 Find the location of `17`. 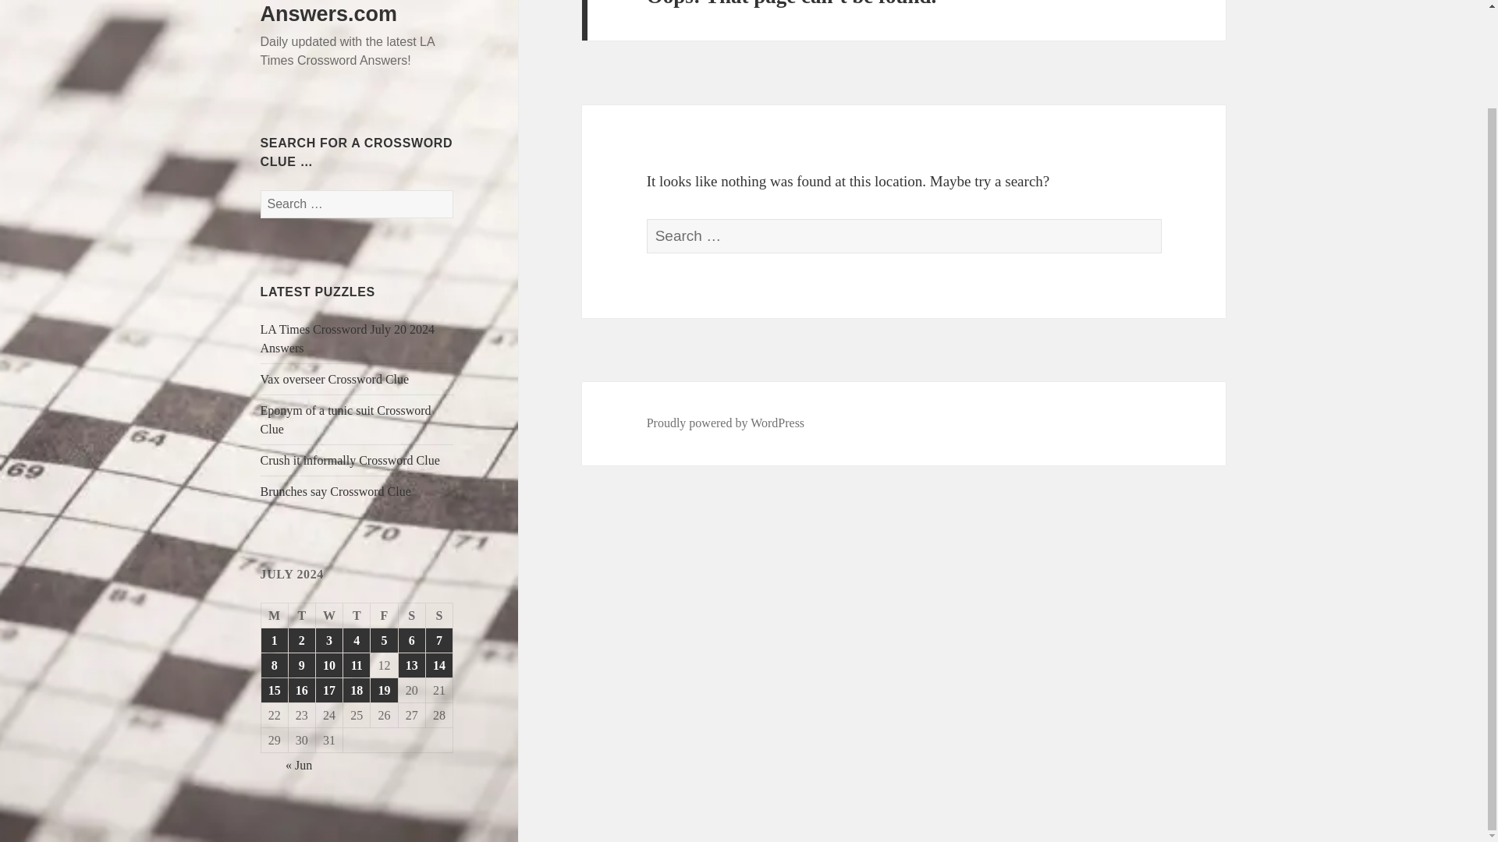

17 is located at coordinates (329, 690).